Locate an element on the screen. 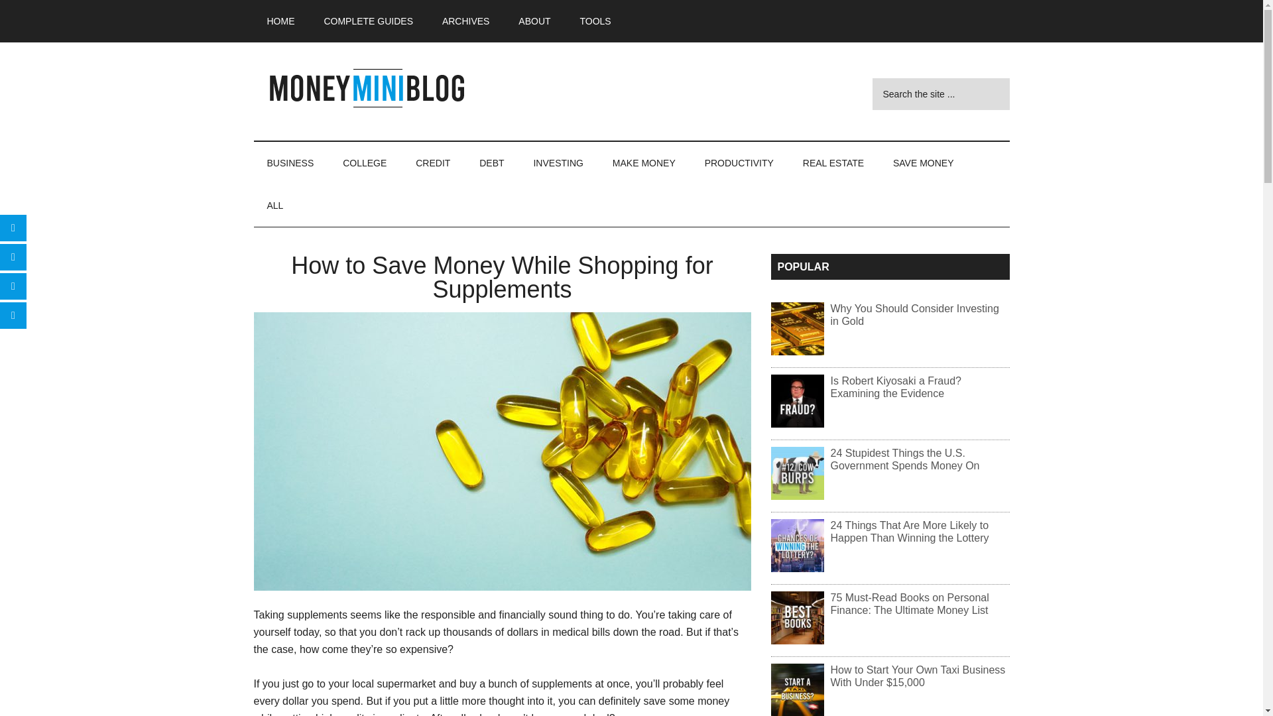 The width and height of the screenshot is (1273, 716). DEBT is located at coordinates (491, 162).